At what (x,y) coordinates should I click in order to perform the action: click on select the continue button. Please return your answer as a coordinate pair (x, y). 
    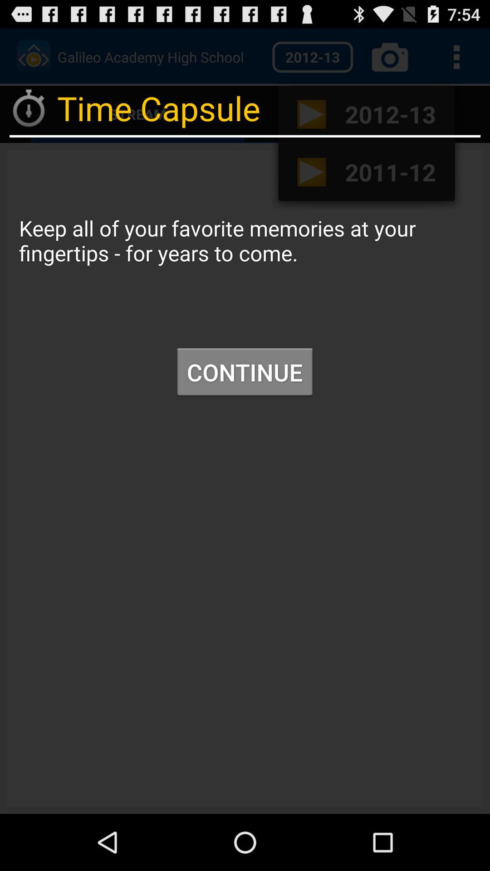
    Looking at the image, I should click on (245, 372).